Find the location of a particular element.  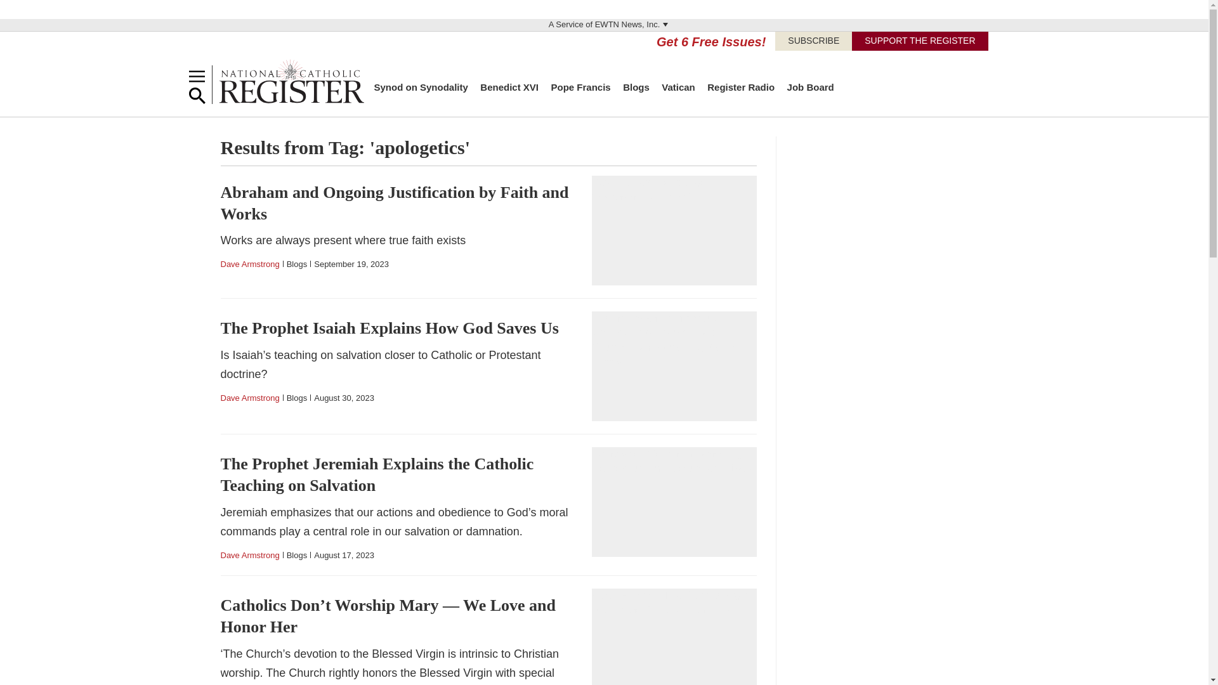

Vatican is located at coordinates (678, 86).